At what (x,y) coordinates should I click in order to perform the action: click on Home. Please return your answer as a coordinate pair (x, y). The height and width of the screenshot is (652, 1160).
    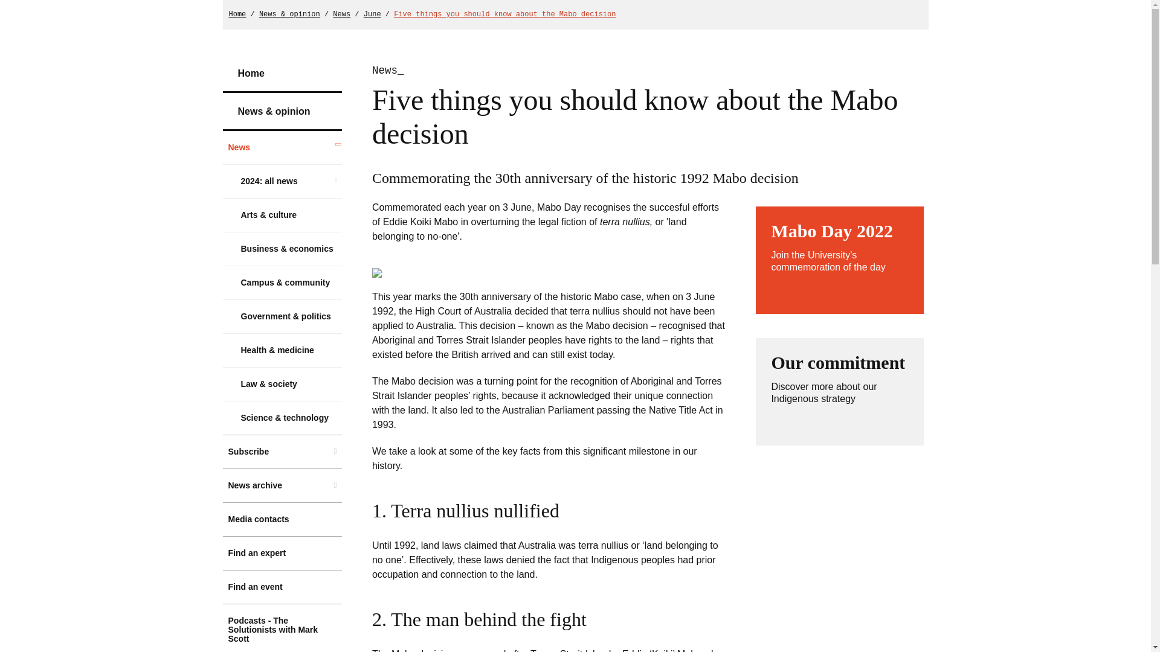
    Looking at the image, I should click on (282, 628).